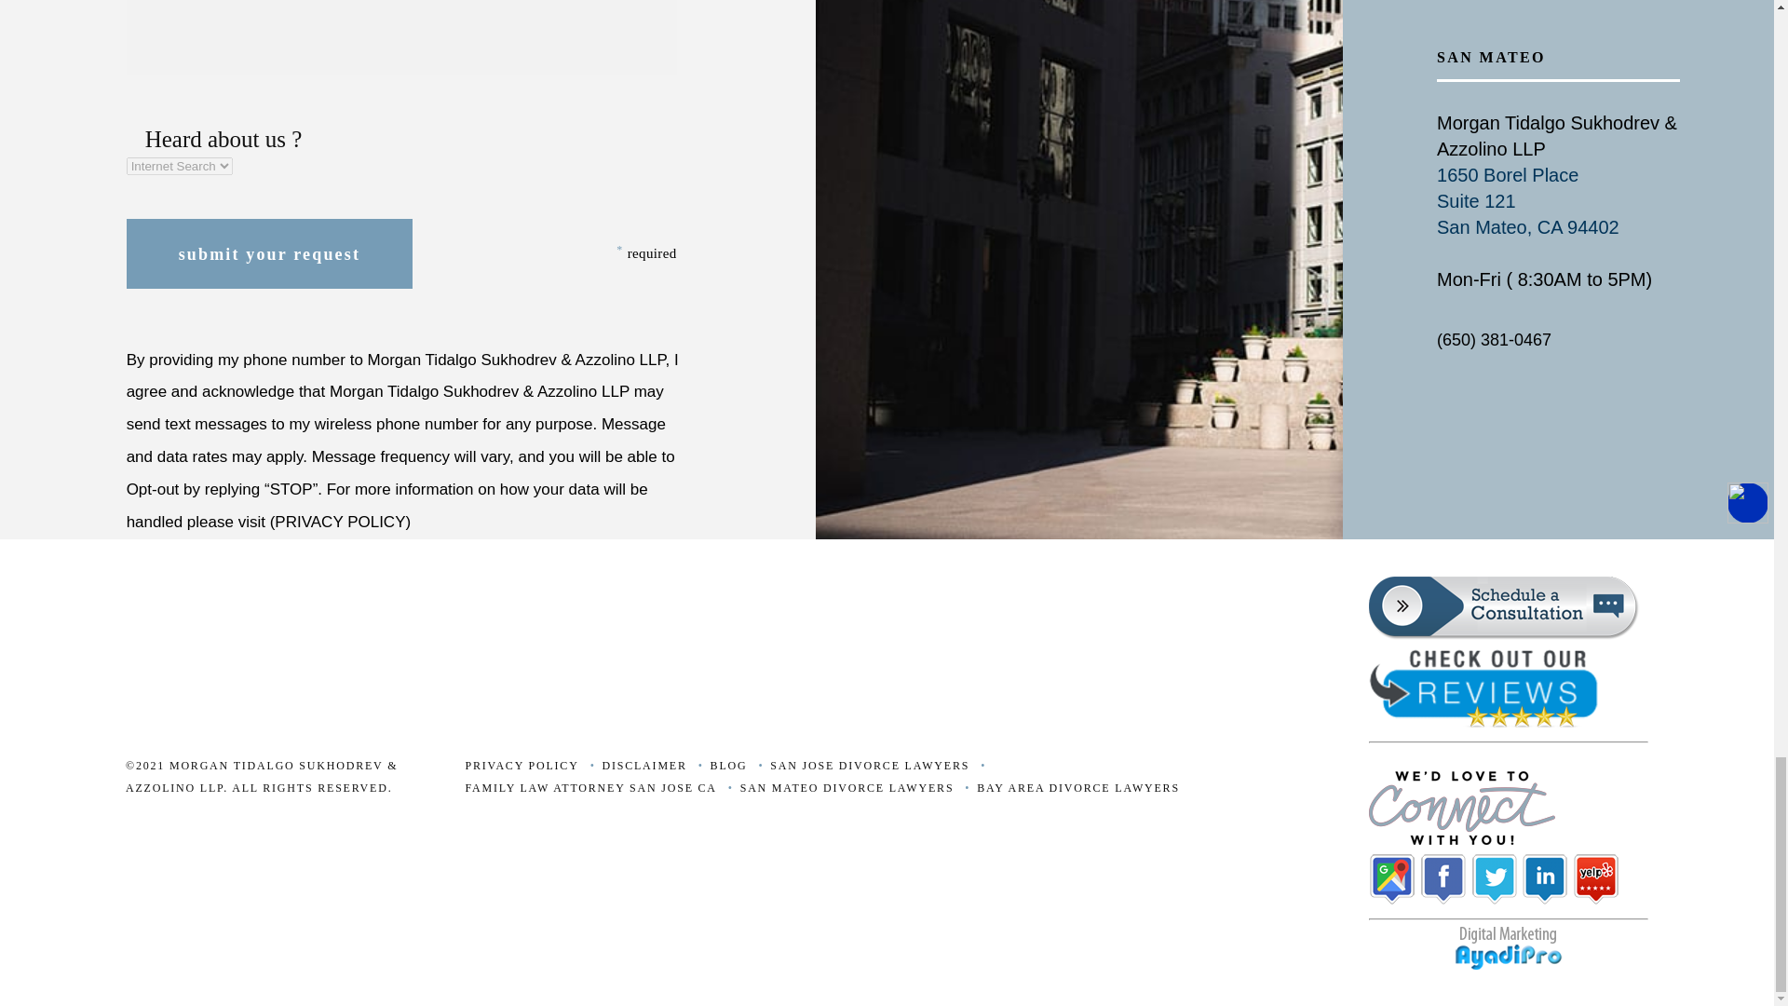 The height and width of the screenshot is (1006, 1788). What do you see at coordinates (270, 253) in the screenshot?
I see `Submit your request` at bounding box center [270, 253].